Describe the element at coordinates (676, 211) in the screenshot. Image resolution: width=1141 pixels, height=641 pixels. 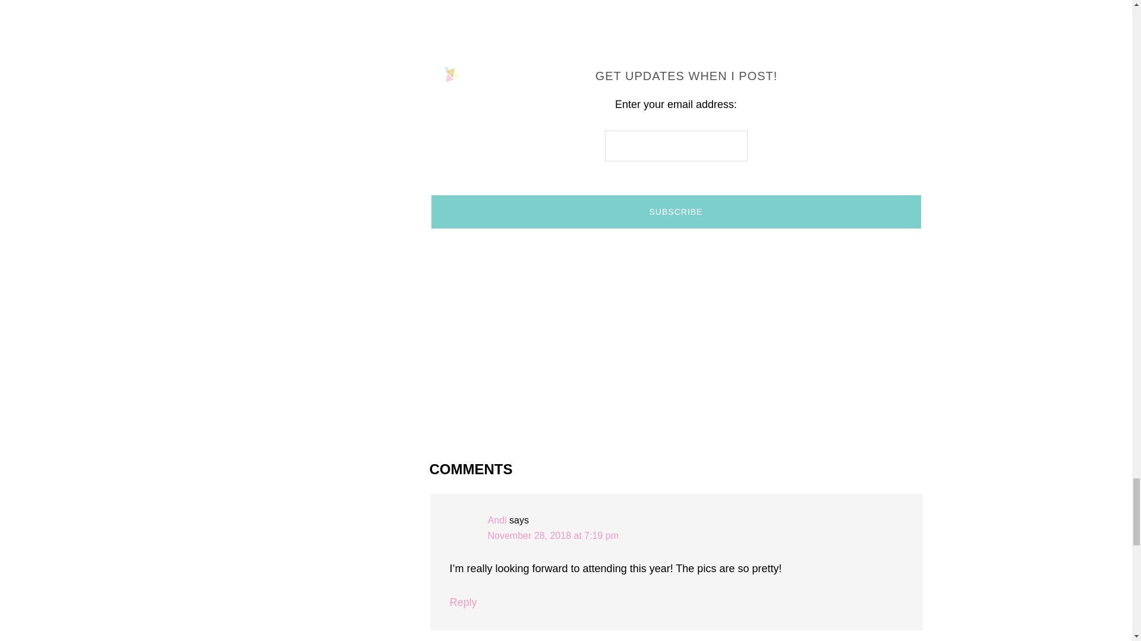
I see `Subscribe` at that location.